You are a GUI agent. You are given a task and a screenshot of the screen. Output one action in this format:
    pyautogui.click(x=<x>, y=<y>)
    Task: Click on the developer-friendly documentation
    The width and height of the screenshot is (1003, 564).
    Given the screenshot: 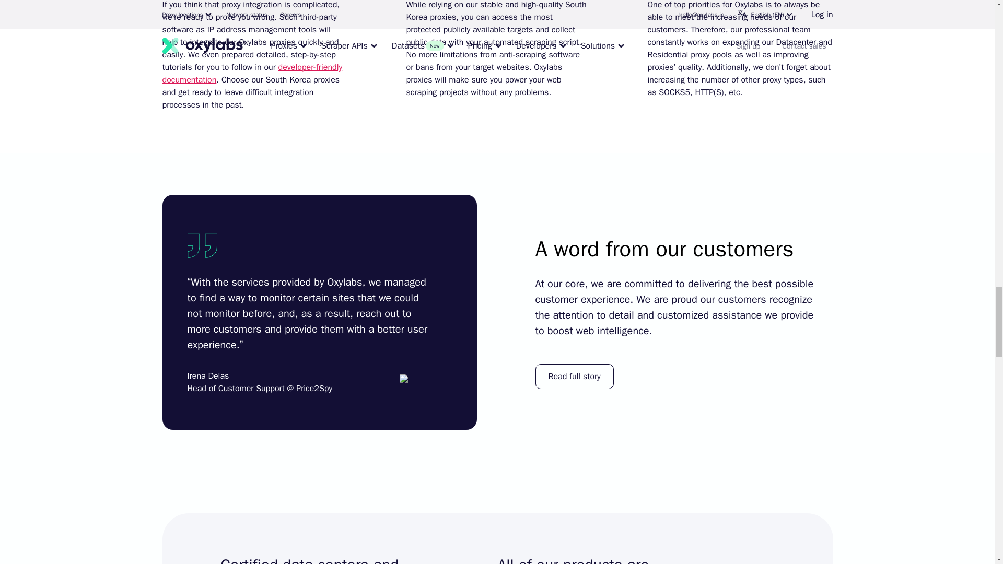 What is the action you would take?
    pyautogui.click(x=252, y=73)
    